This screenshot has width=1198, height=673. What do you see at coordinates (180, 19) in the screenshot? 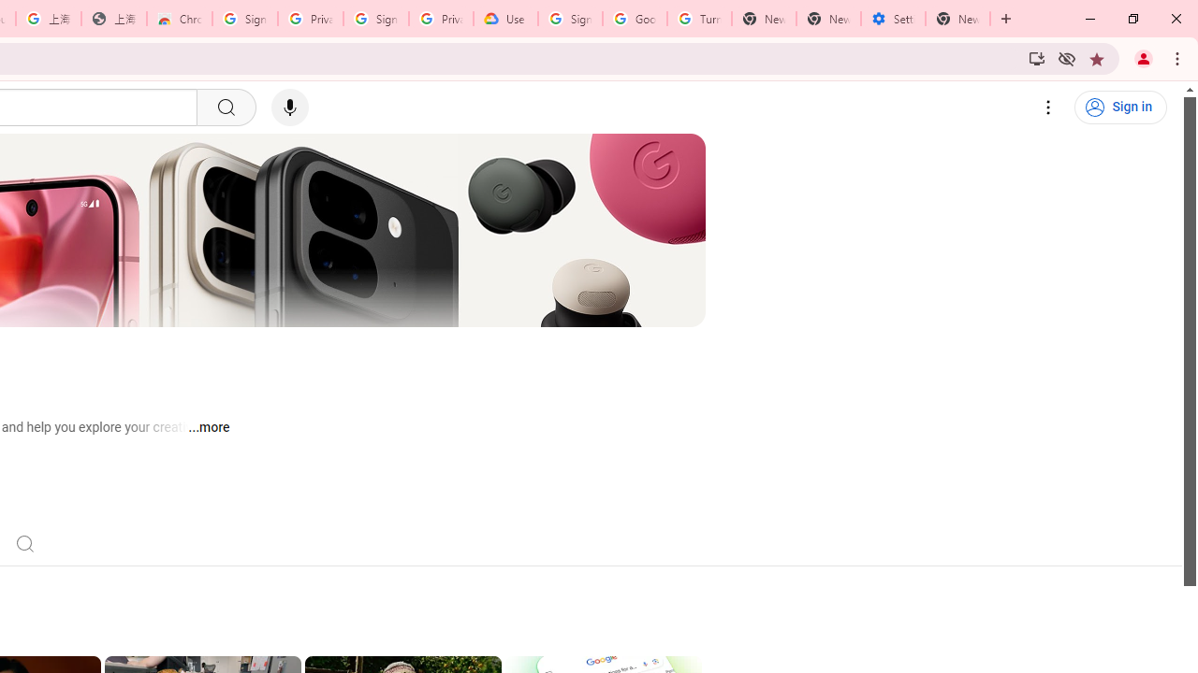
I see `Chrome Web Store - Color themes by Chrome` at bounding box center [180, 19].